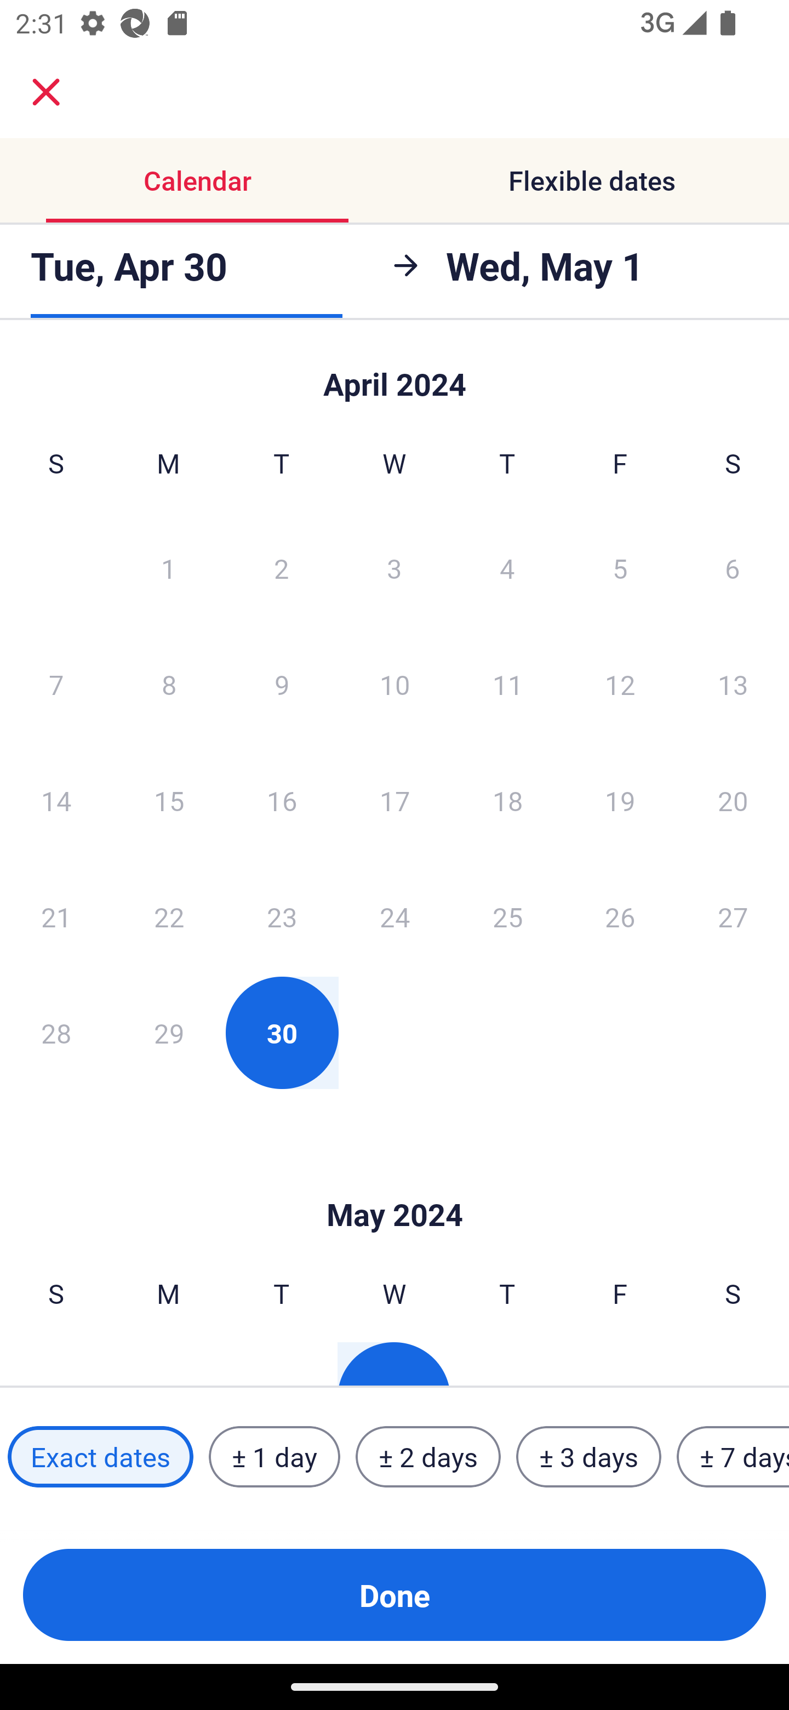 The width and height of the screenshot is (789, 1710). Describe the element at coordinates (168, 567) in the screenshot. I see `1 Monday, April 1, 2024` at that location.